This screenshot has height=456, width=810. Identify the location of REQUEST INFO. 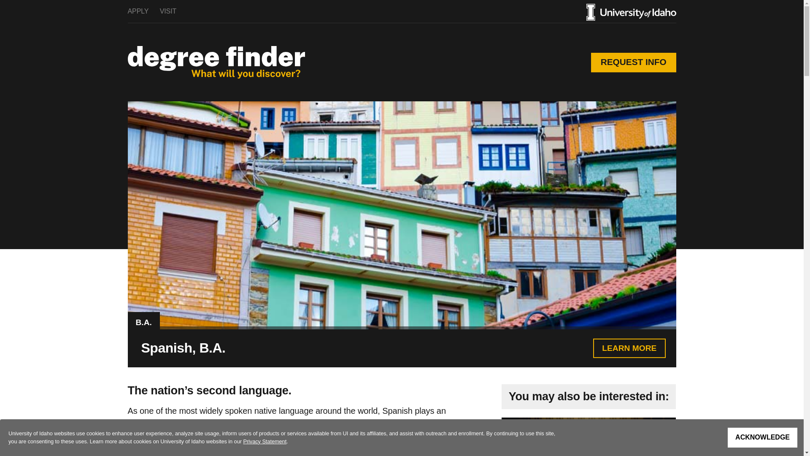
(634, 62).